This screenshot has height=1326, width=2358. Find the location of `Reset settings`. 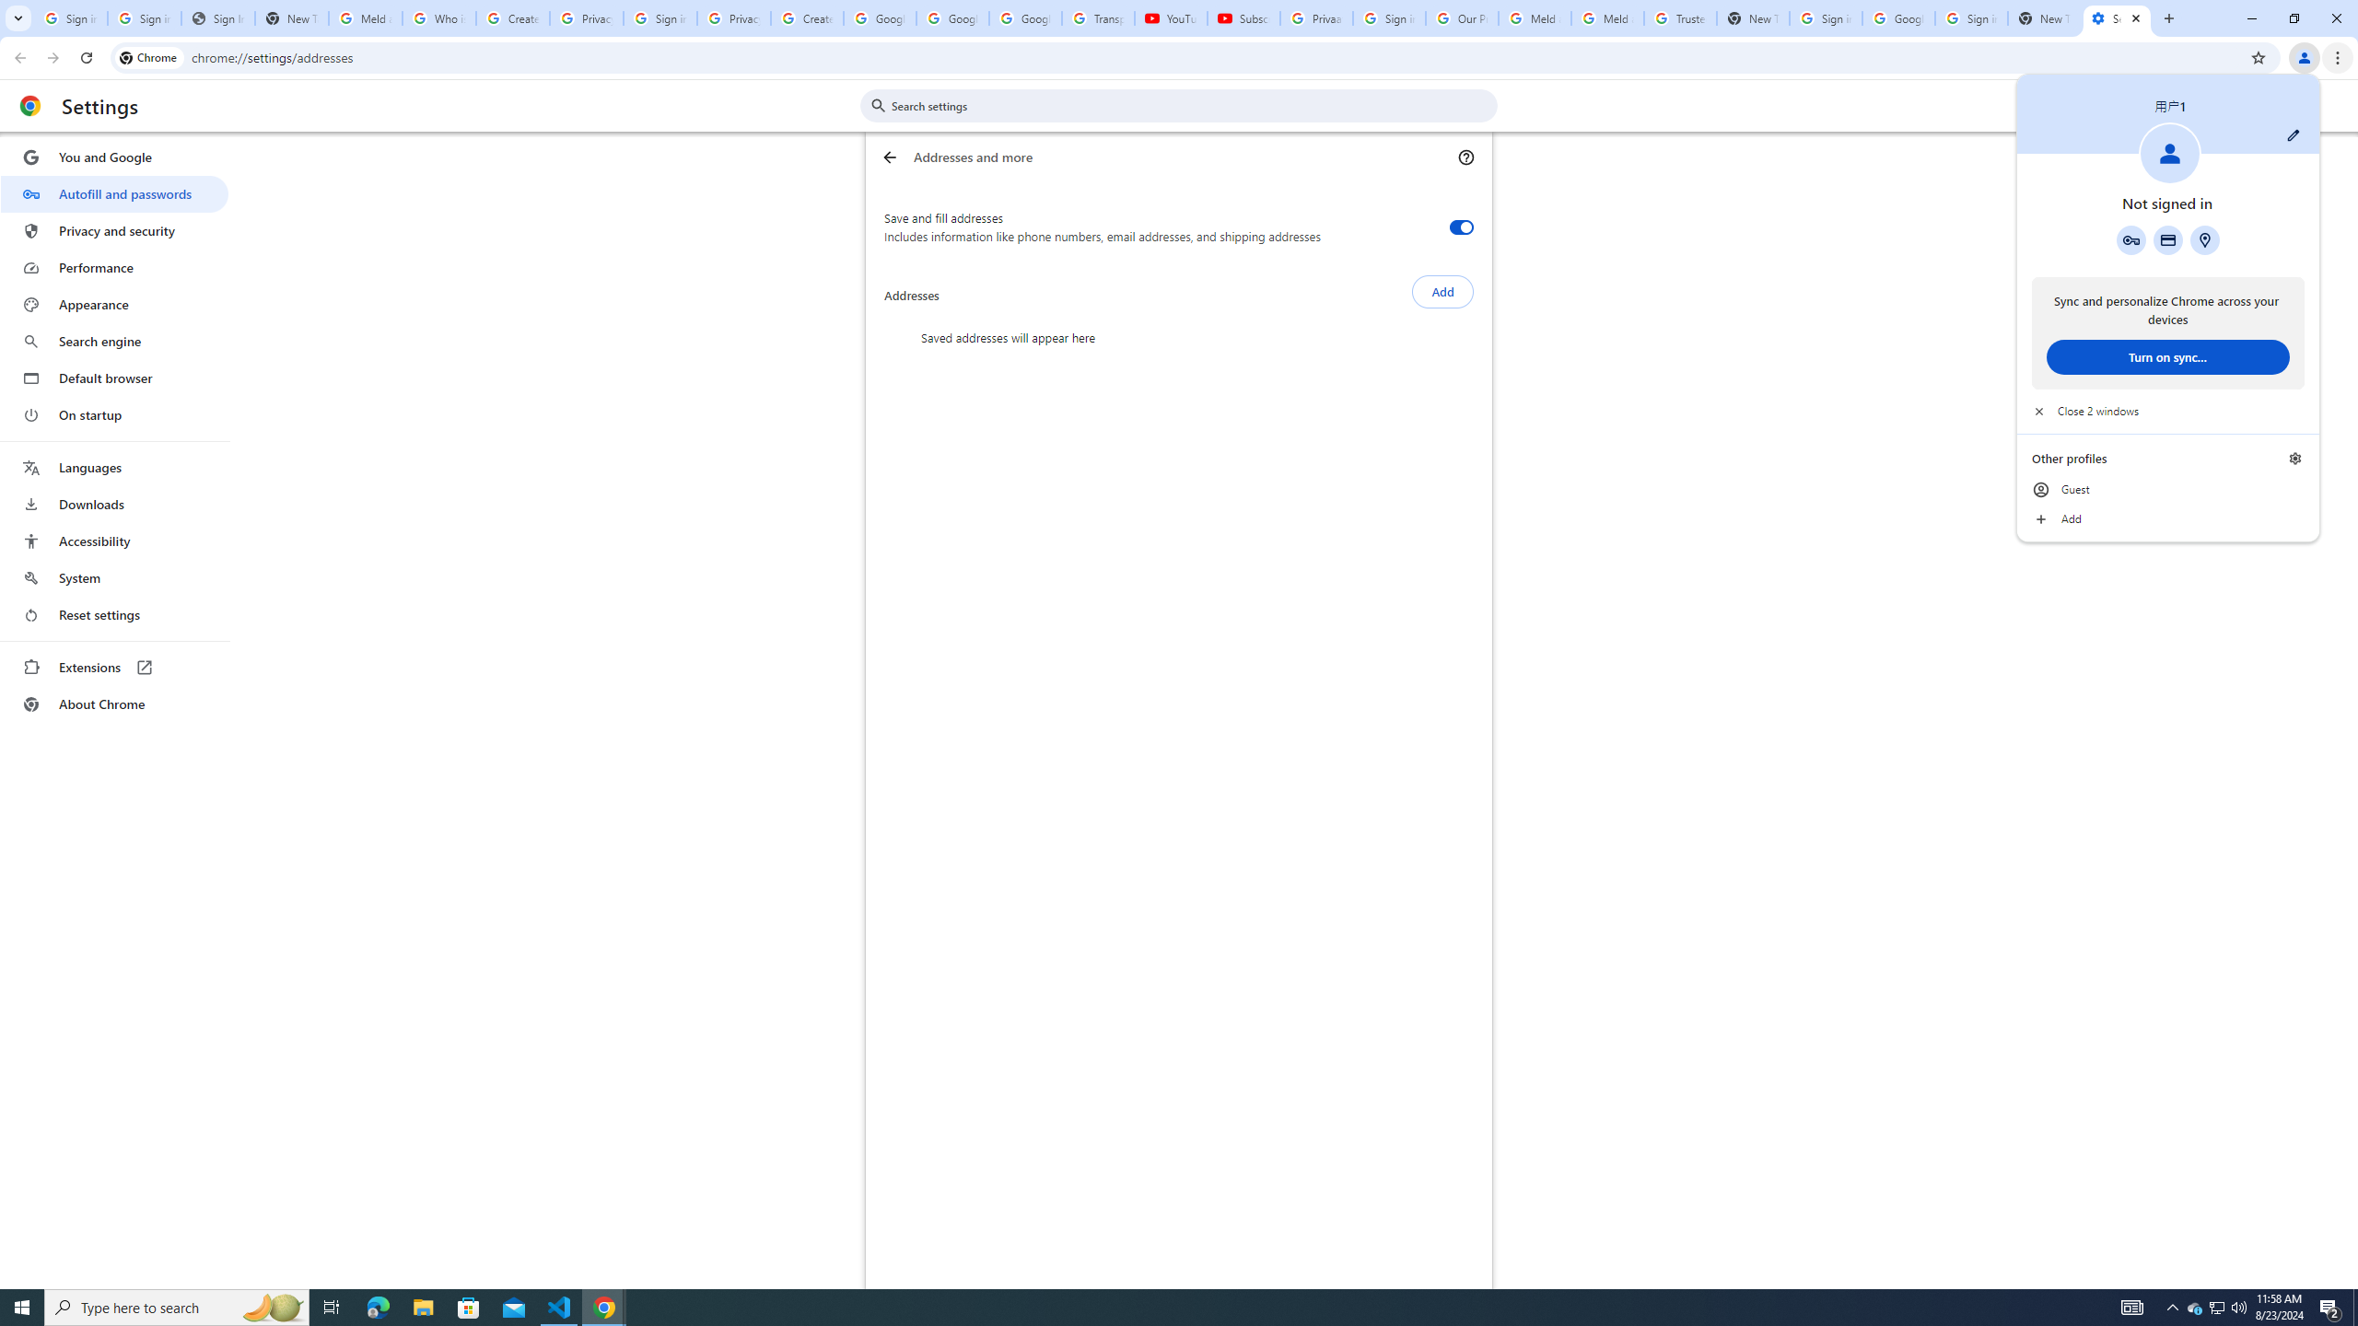

Reset settings is located at coordinates (114, 615).